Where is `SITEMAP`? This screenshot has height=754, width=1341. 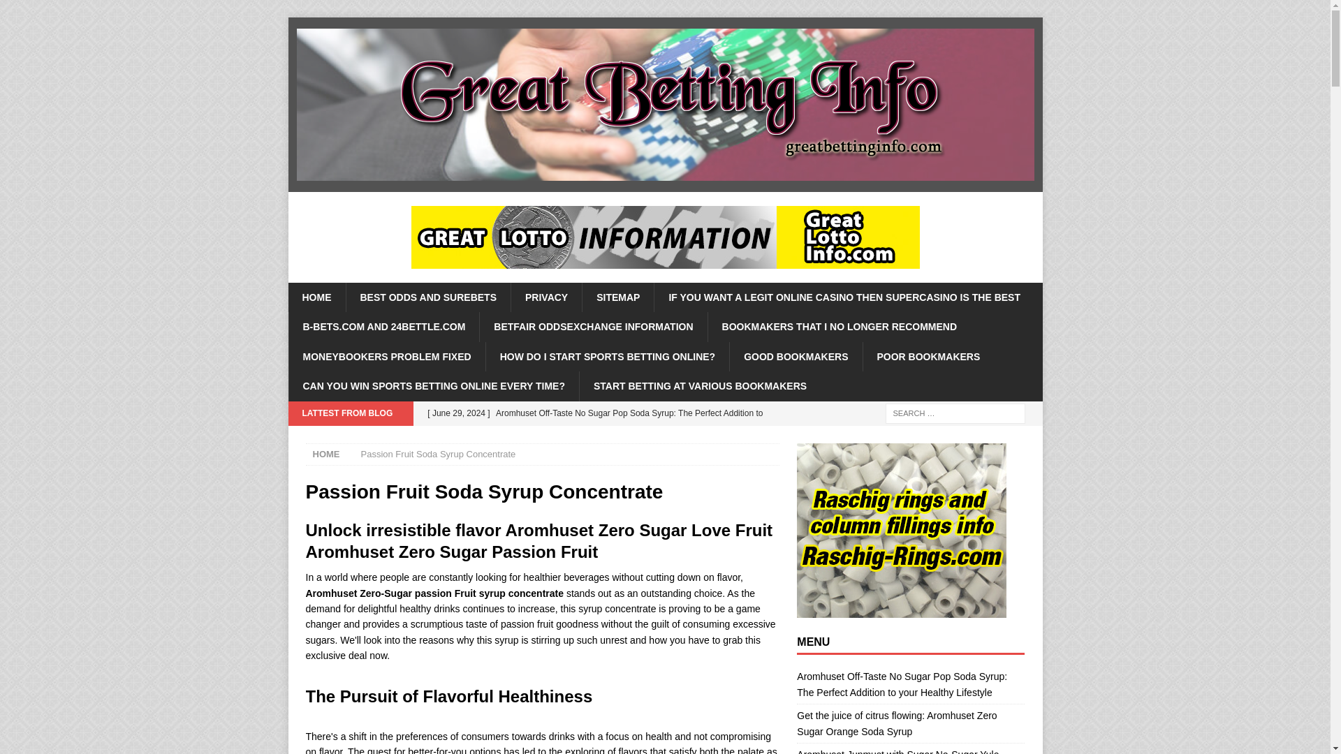
SITEMAP is located at coordinates (617, 297).